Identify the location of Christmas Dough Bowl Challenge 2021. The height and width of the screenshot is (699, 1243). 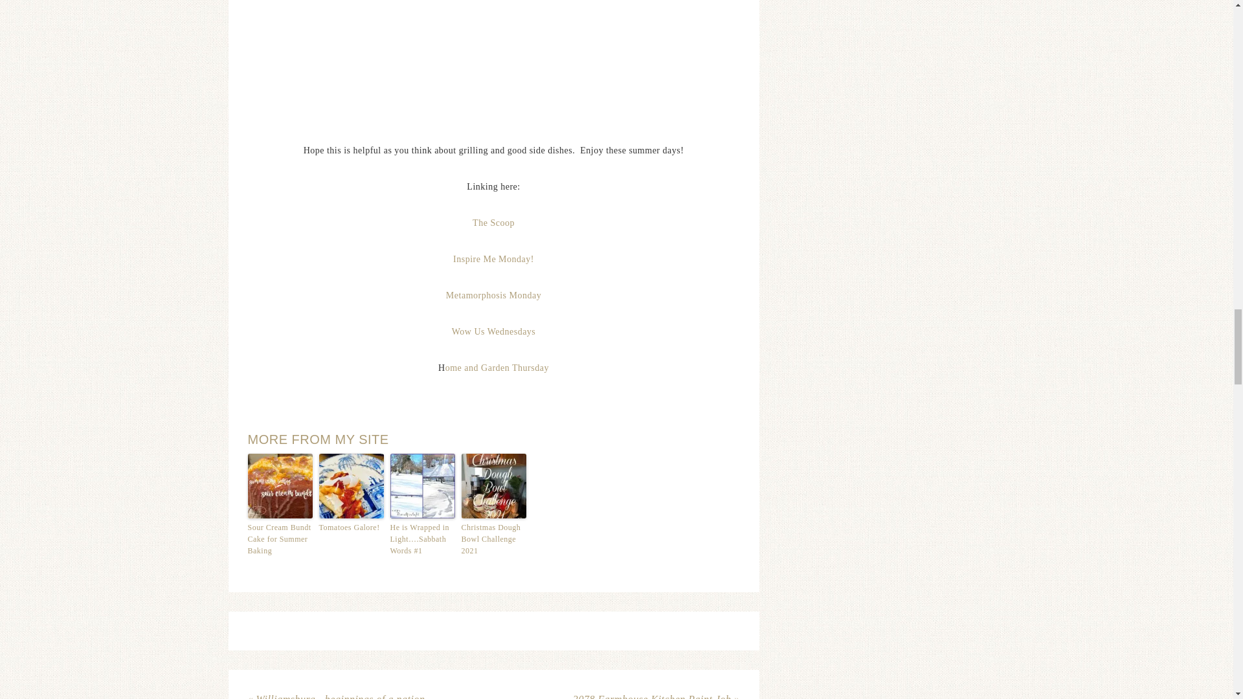
(493, 538).